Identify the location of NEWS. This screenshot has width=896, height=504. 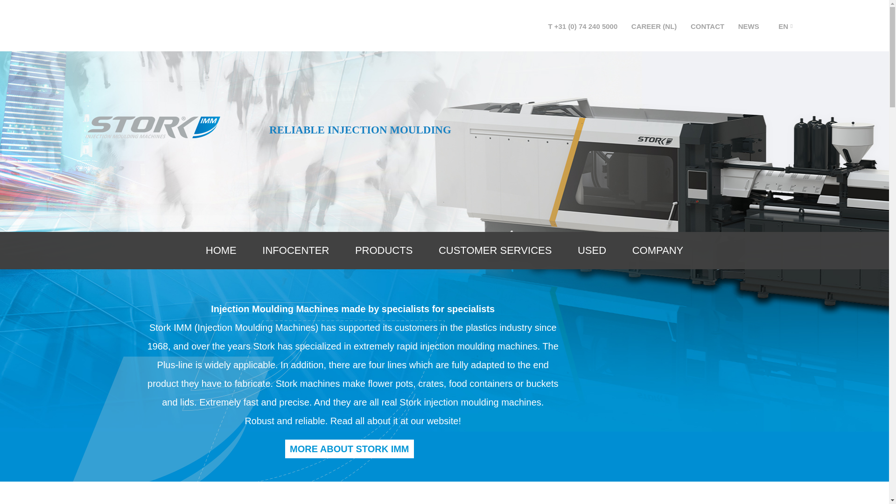
(749, 26).